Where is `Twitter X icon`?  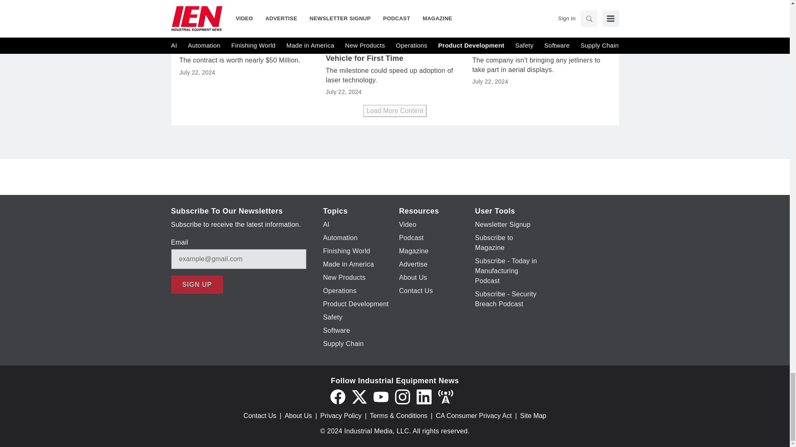
Twitter X icon is located at coordinates (359, 397).